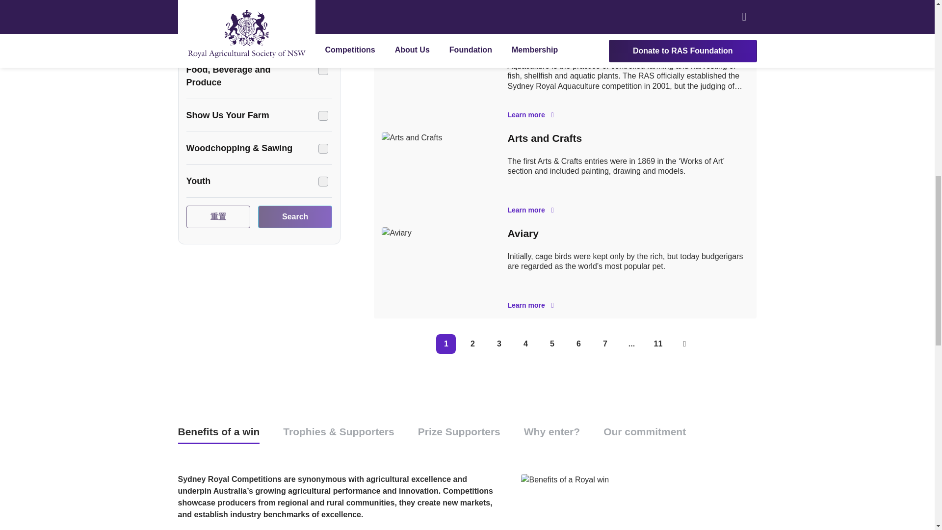 Image resolution: width=942 pixels, height=530 pixels. I want to click on Arts and Crafts, so click(545, 138).